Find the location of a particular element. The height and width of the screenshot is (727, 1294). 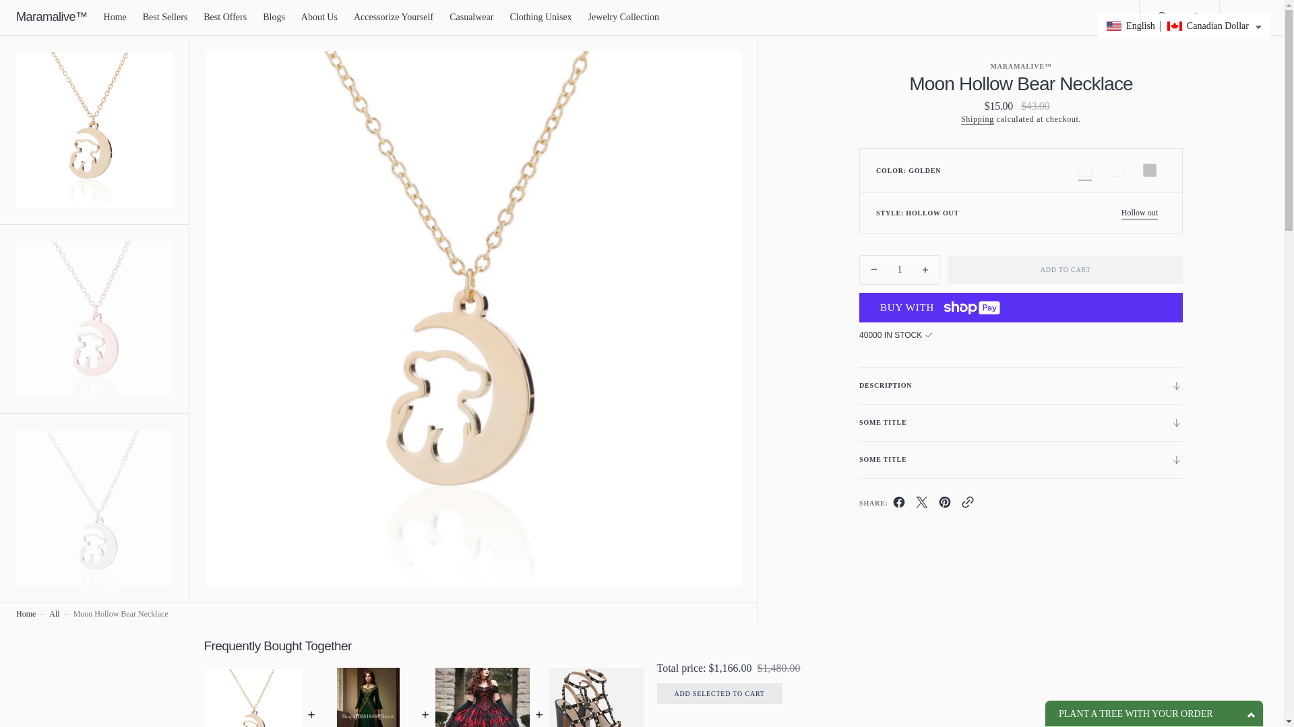

Clothing Unisex is located at coordinates (541, 18).